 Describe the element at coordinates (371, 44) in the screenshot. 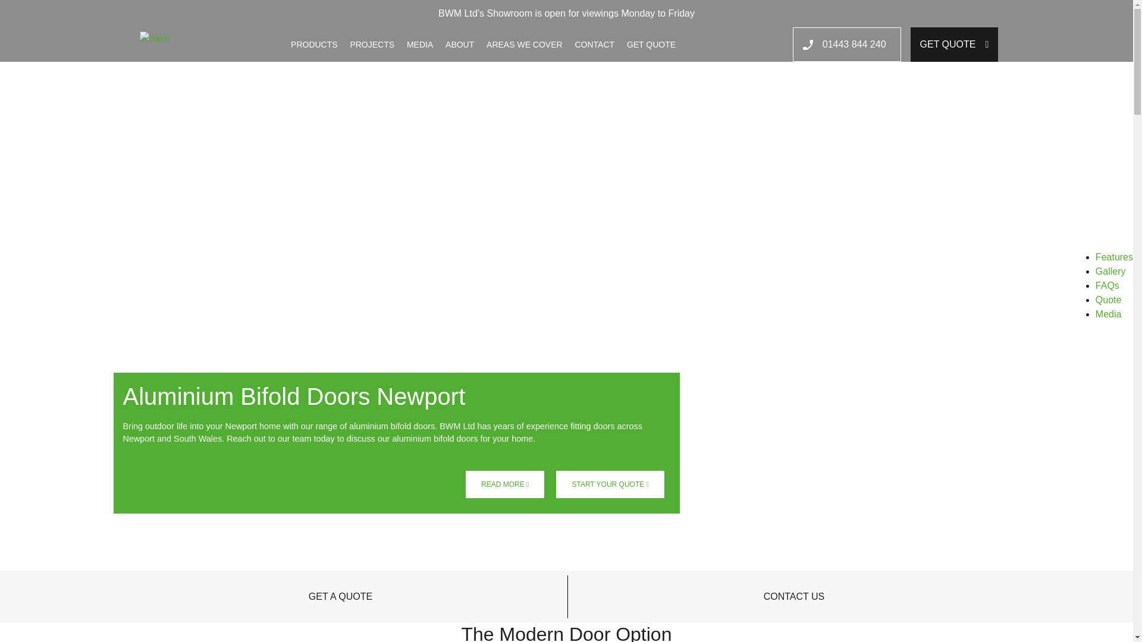

I see `PROJECTS` at that location.